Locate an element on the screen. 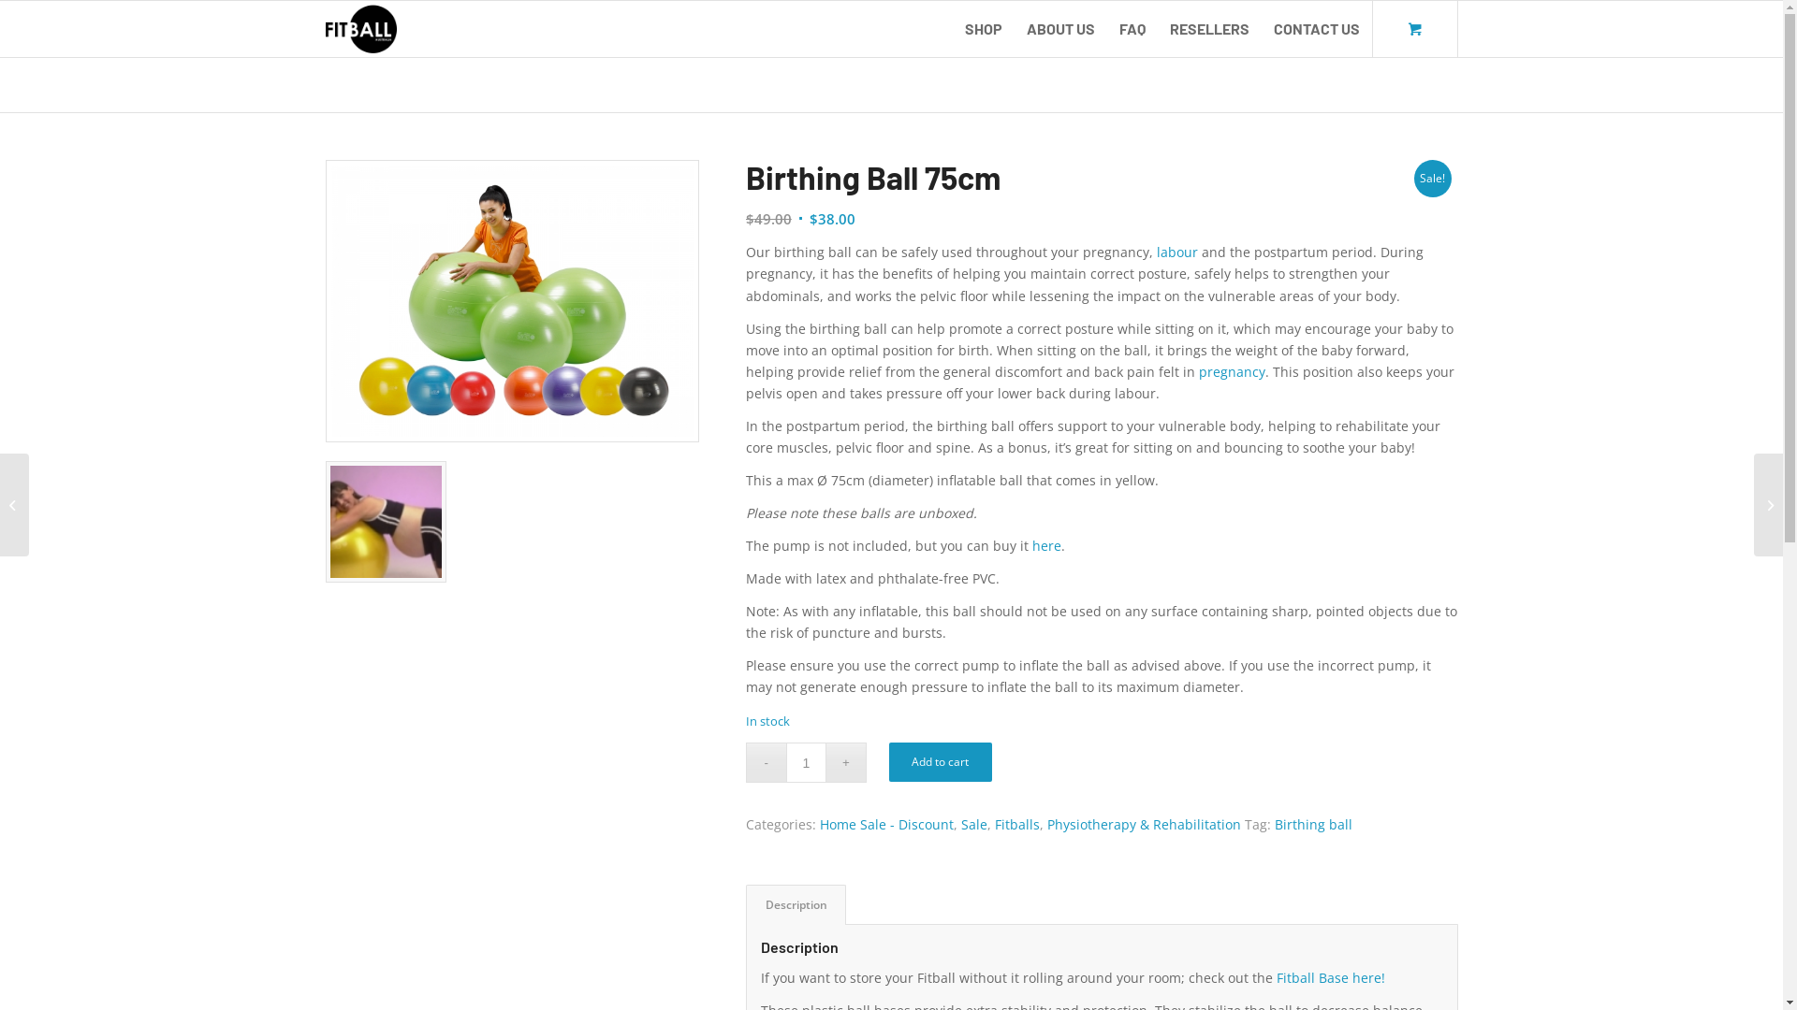 The width and height of the screenshot is (1797, 1010). ABOUT US is located at coordinates (1061, 29).